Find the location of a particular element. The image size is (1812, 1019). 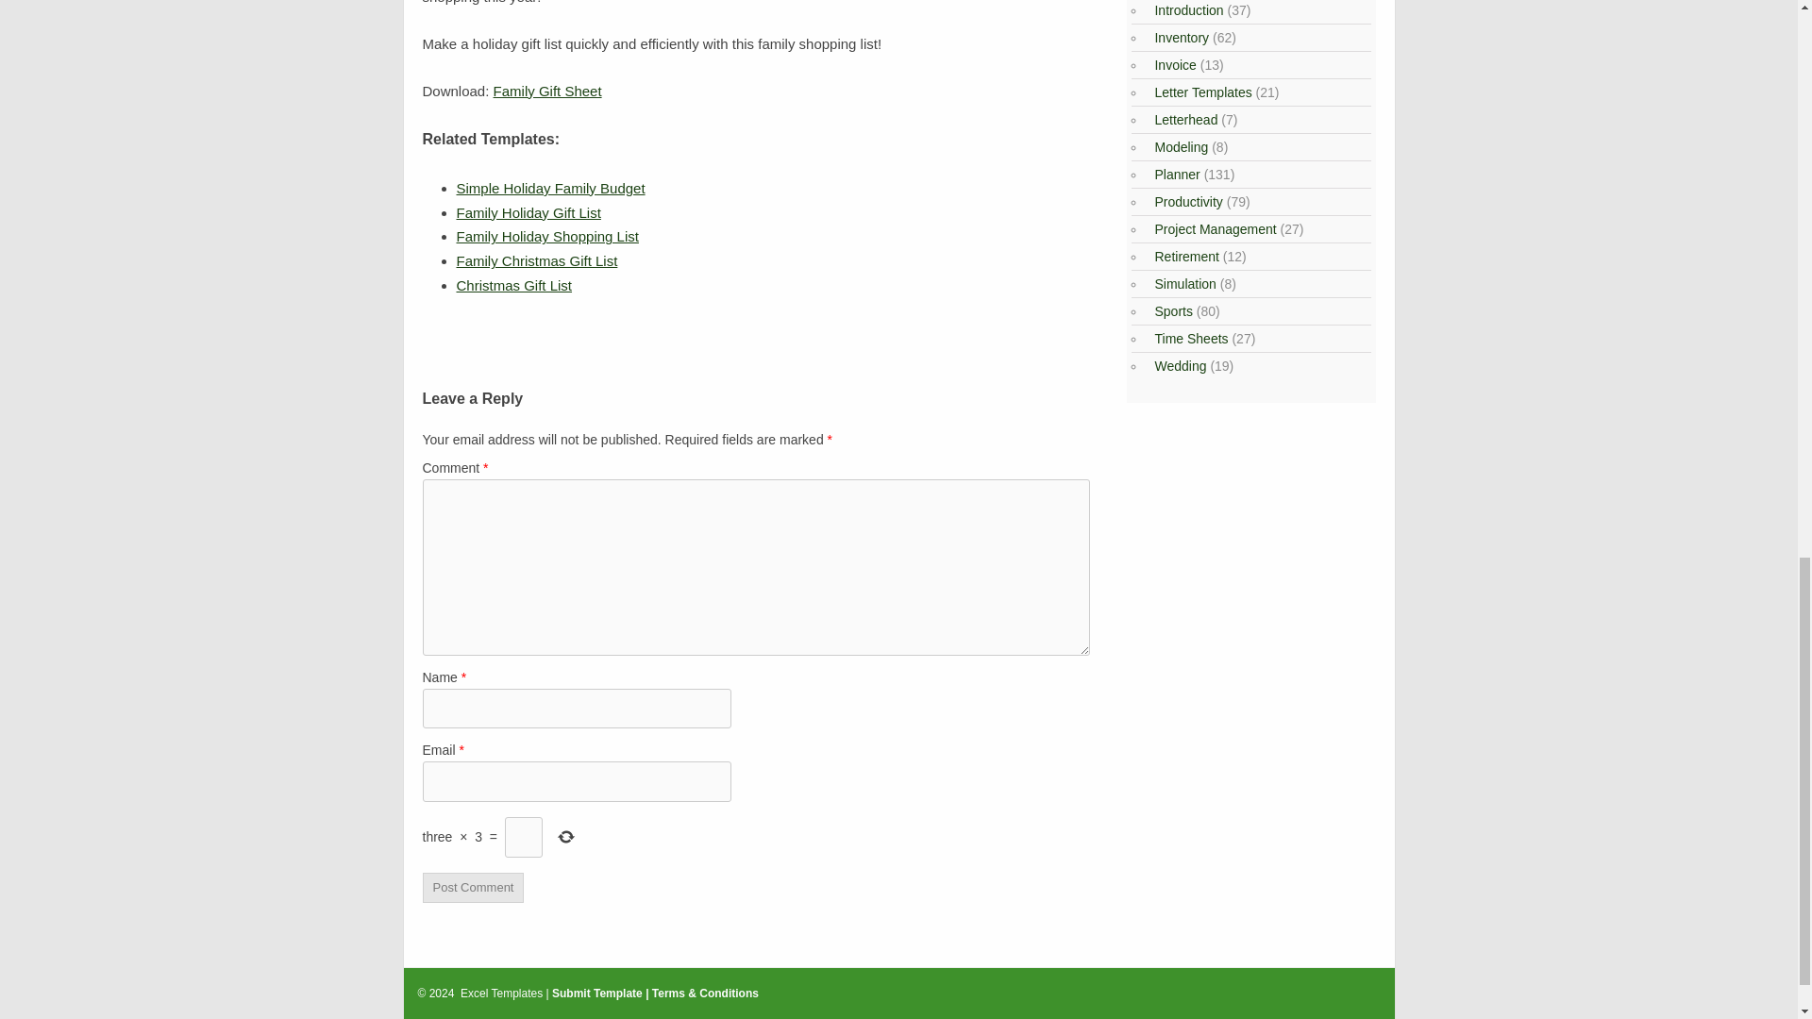

November 23, 2015 is located at coordinates (536, 260).